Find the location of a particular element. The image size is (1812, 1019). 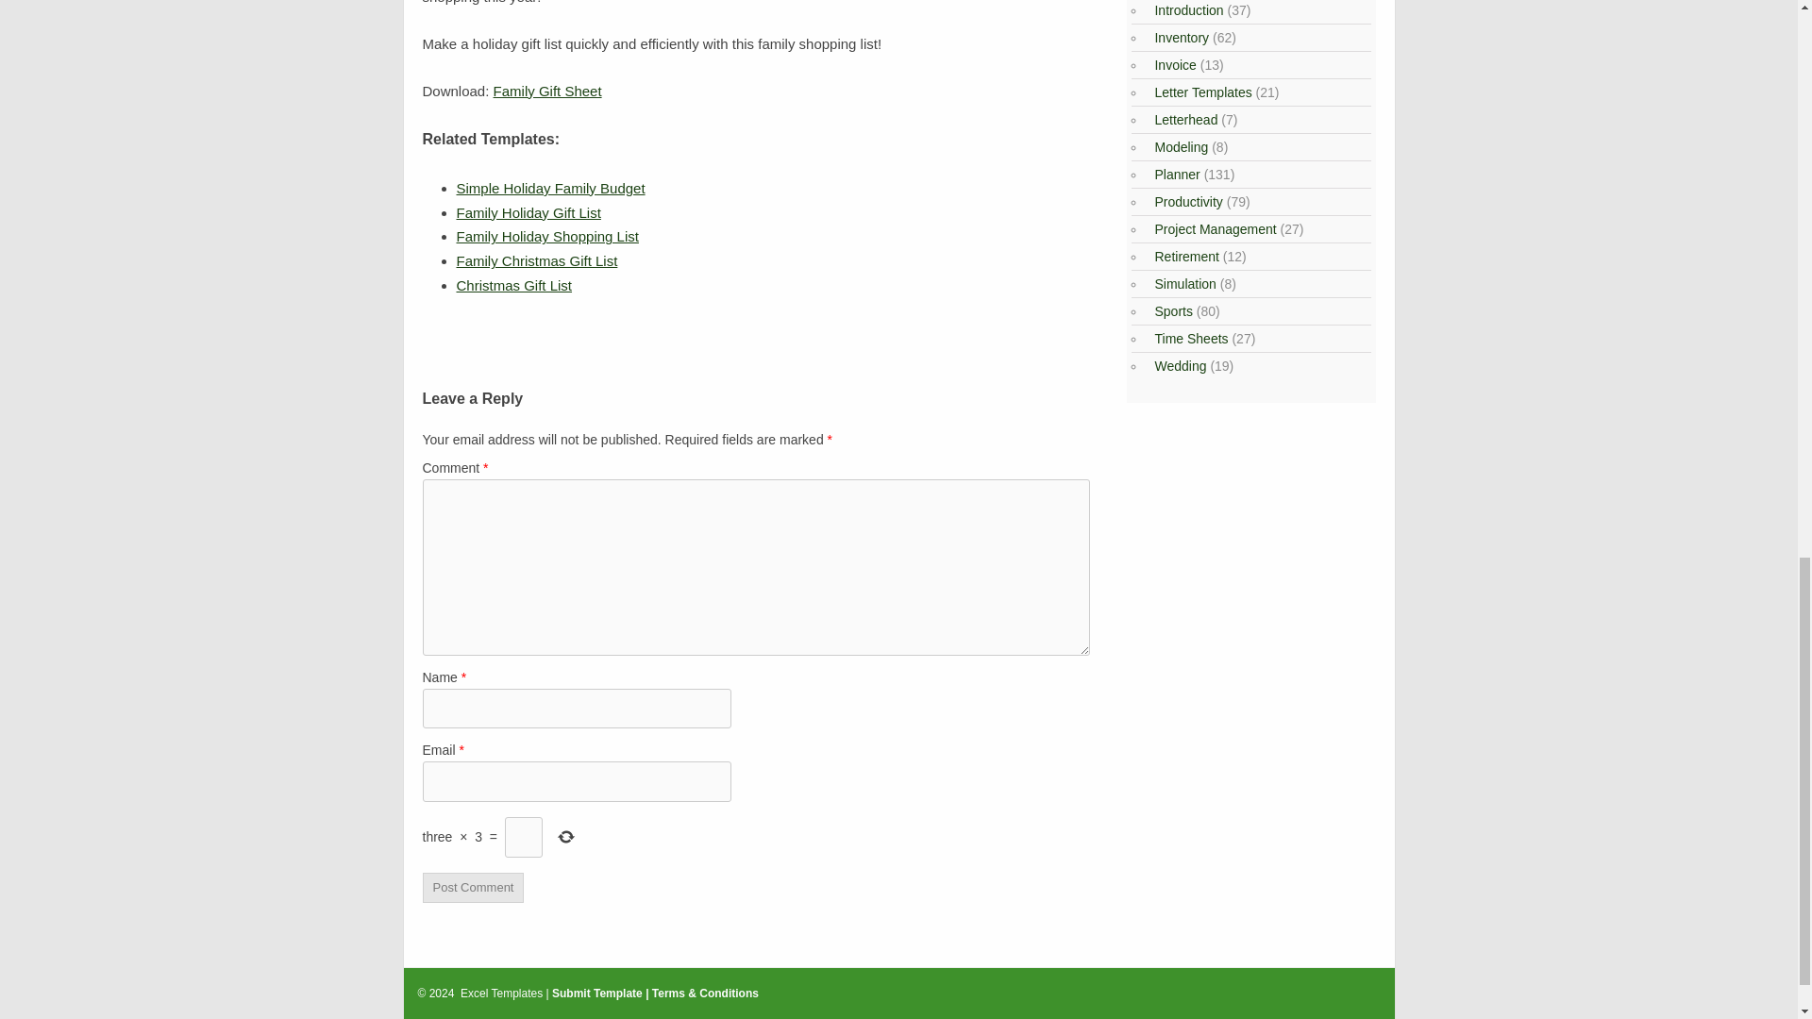

November 23, 2015 is located at coordinates (536, 260).